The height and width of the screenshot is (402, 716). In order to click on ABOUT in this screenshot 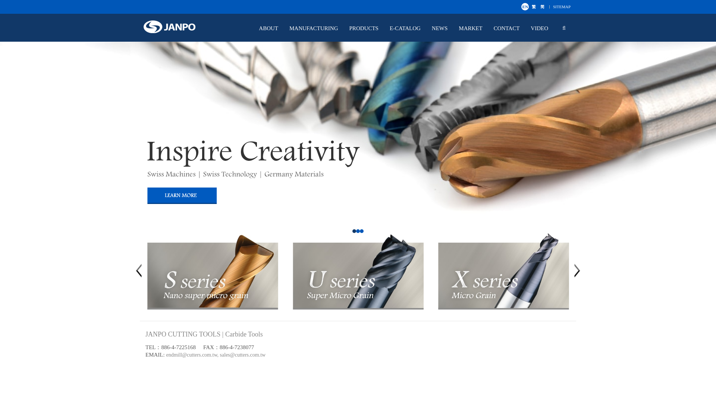, I will do `click(272, 28)`.